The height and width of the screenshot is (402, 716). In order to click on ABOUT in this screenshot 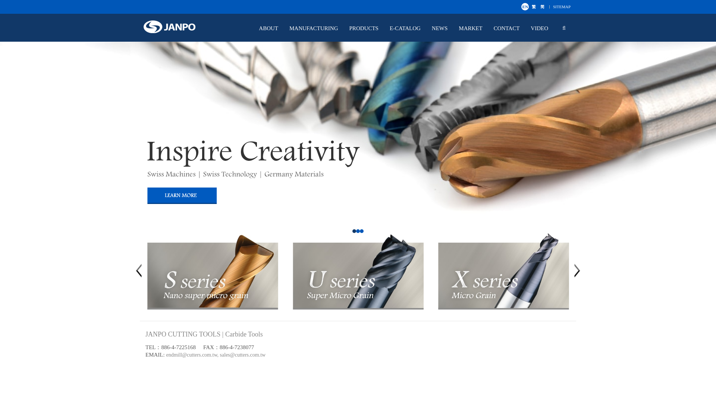, I will do `click(272, 28)`.